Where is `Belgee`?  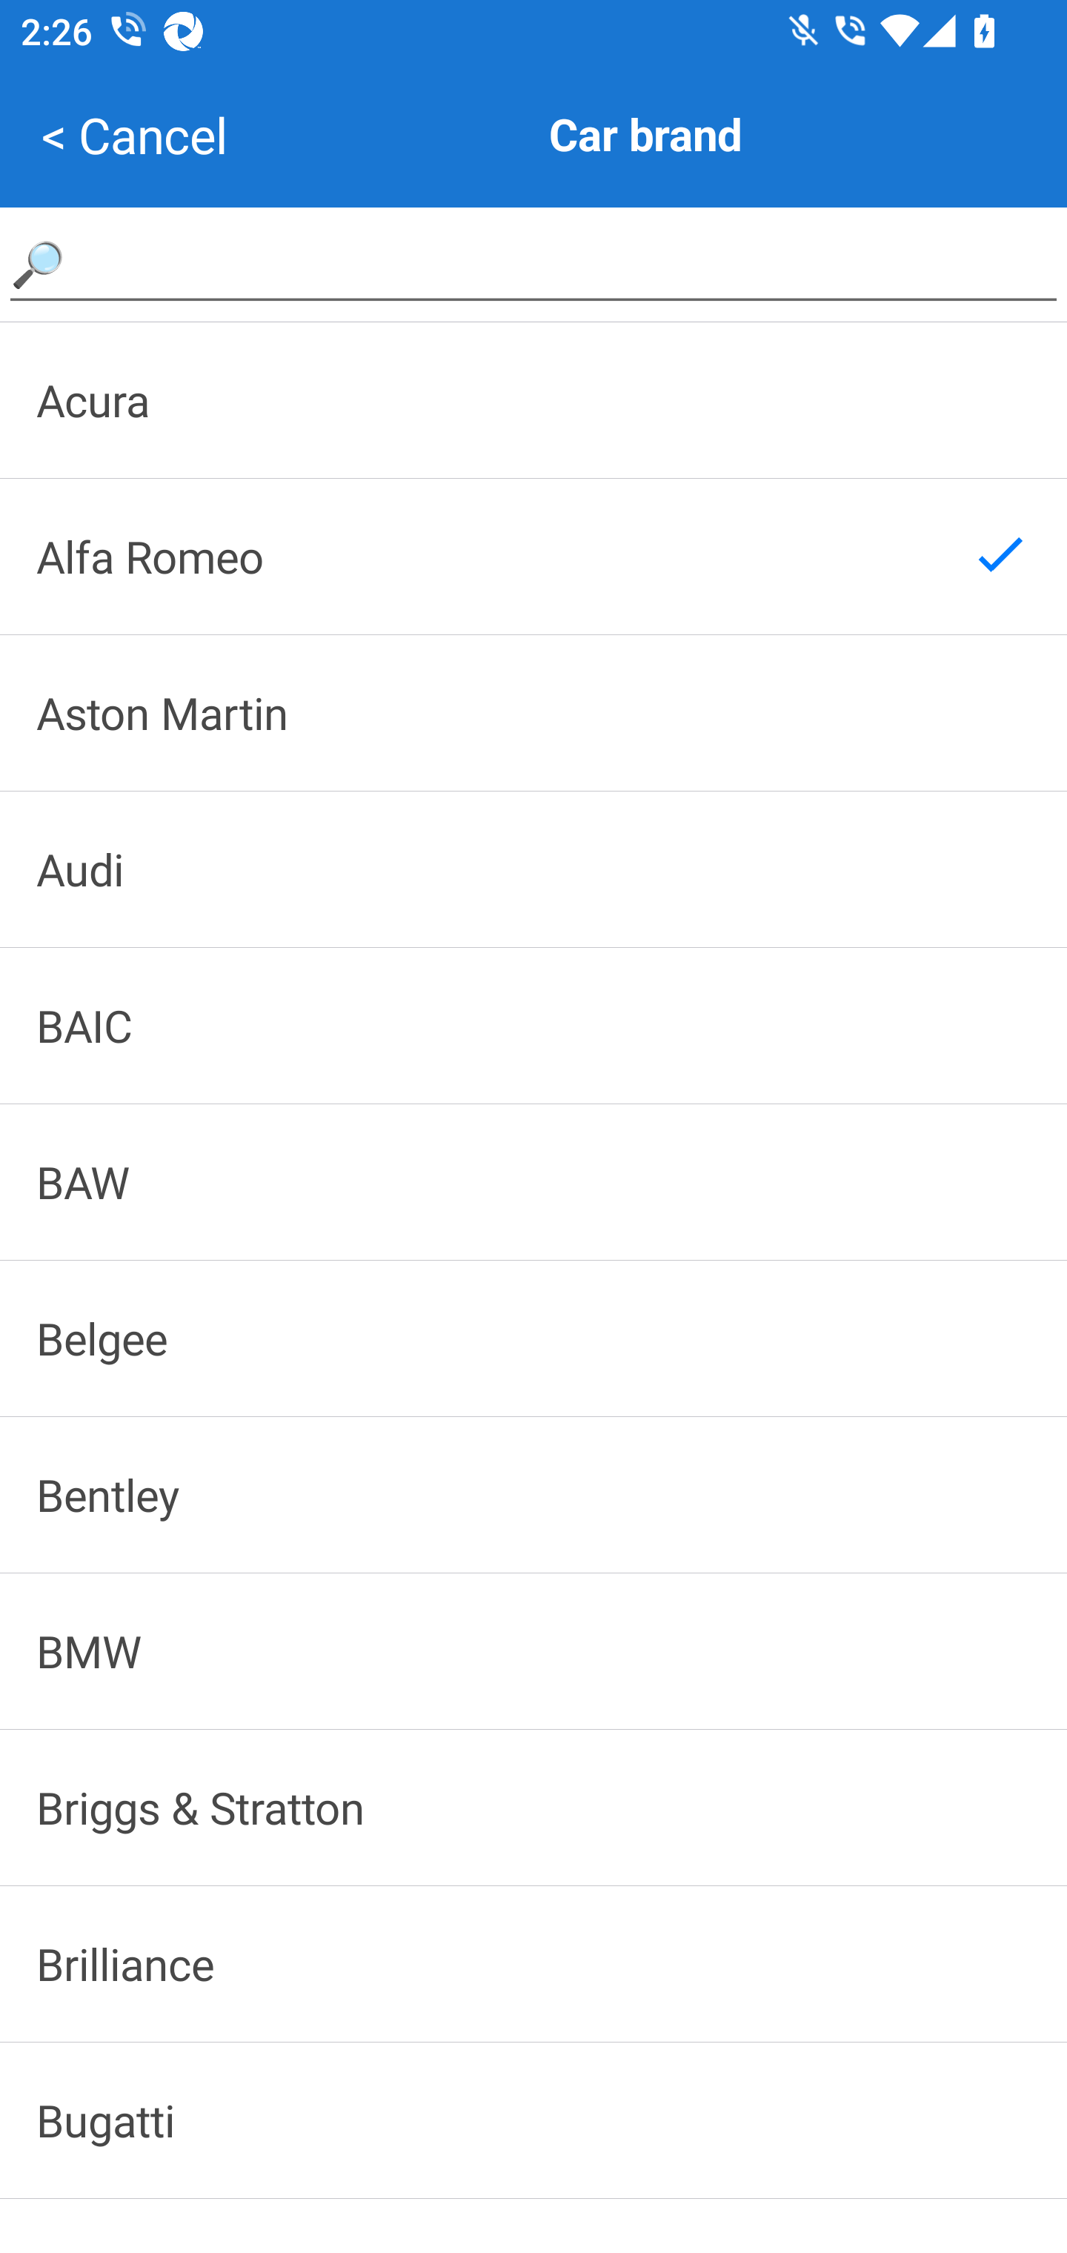 Belgee is located at coordinates (533, 1339).